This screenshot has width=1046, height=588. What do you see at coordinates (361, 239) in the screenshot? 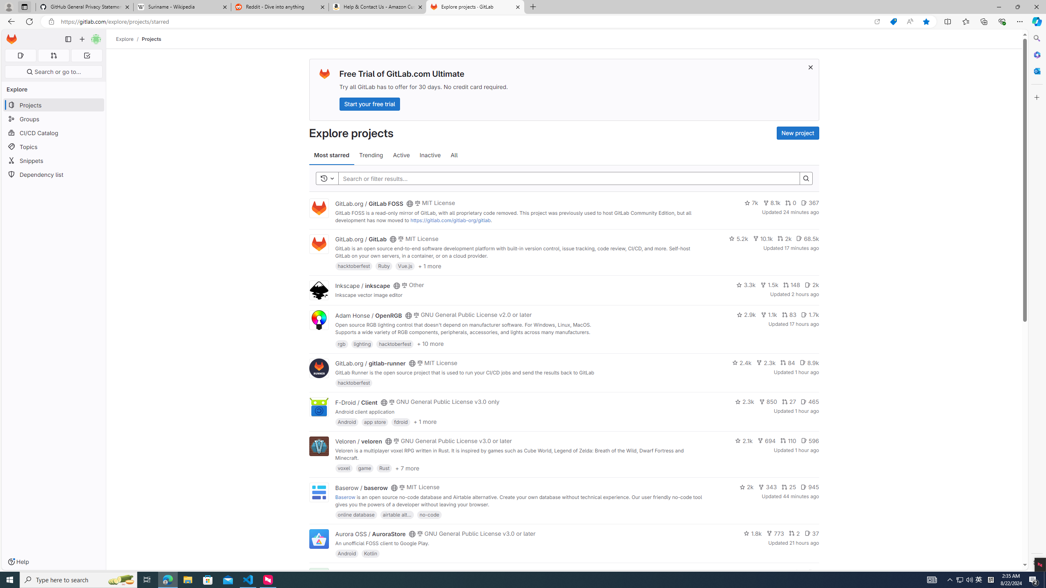
I see `GitLab.org / GitLab` at bounding box center [361, 239].